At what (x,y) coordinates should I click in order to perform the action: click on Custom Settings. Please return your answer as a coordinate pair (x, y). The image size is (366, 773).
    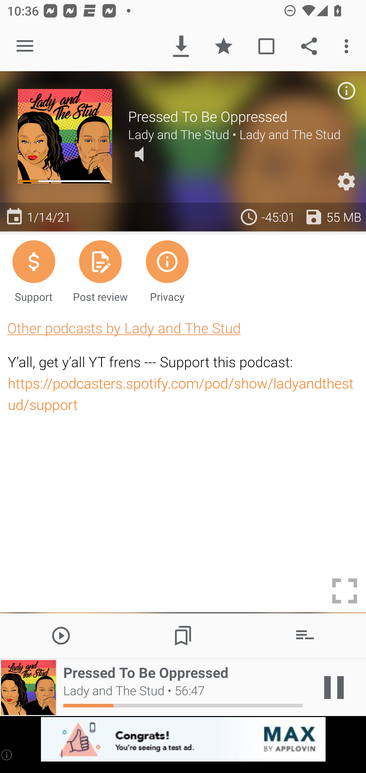
    Looking at the image, I should click on (346, 182).